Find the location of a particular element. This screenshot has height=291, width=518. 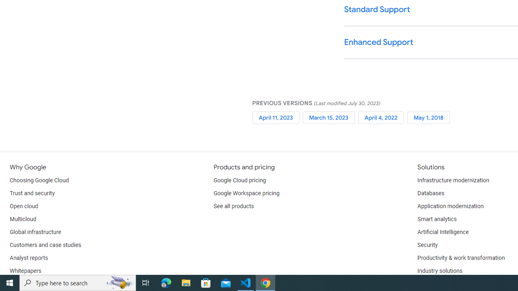

See all products is located at coordinates (234, 207).